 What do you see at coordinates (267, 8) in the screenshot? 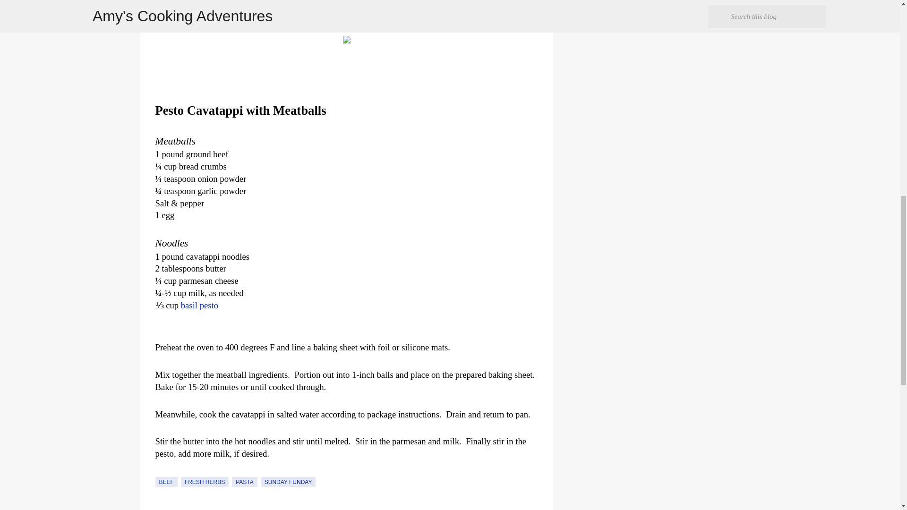
I see `Sizzling Tastebuds` at bounding box center [267, 8].